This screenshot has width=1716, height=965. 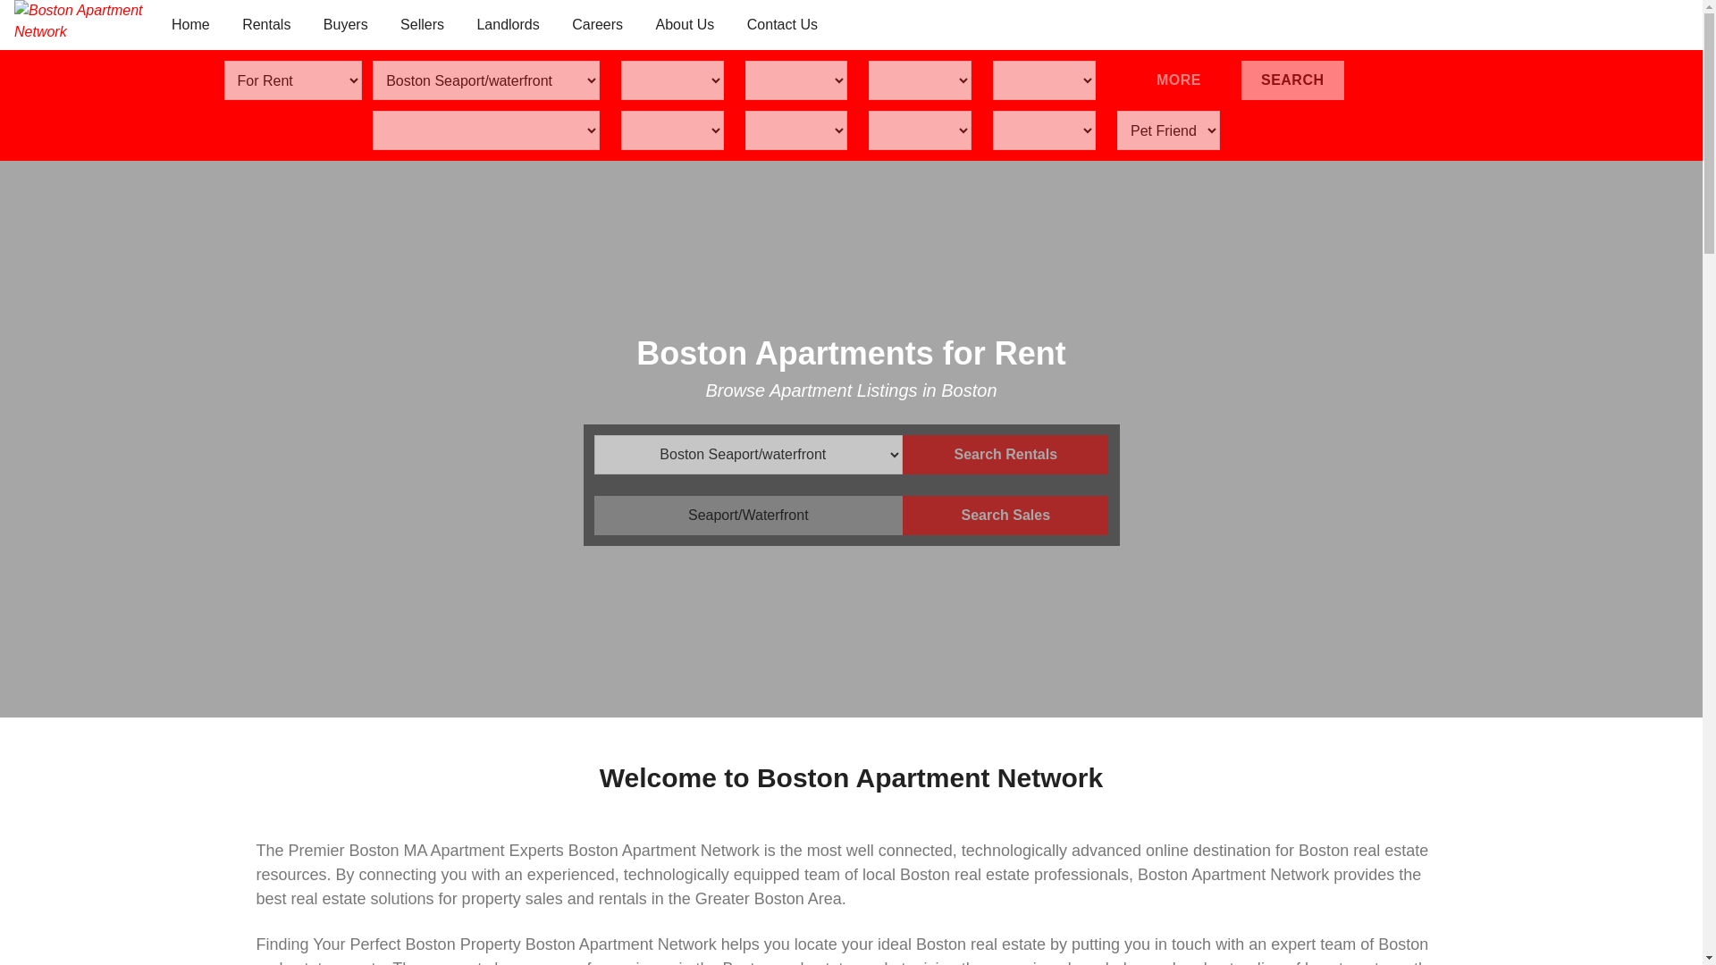 I want to click on About Us, so click(x=686, y=25).